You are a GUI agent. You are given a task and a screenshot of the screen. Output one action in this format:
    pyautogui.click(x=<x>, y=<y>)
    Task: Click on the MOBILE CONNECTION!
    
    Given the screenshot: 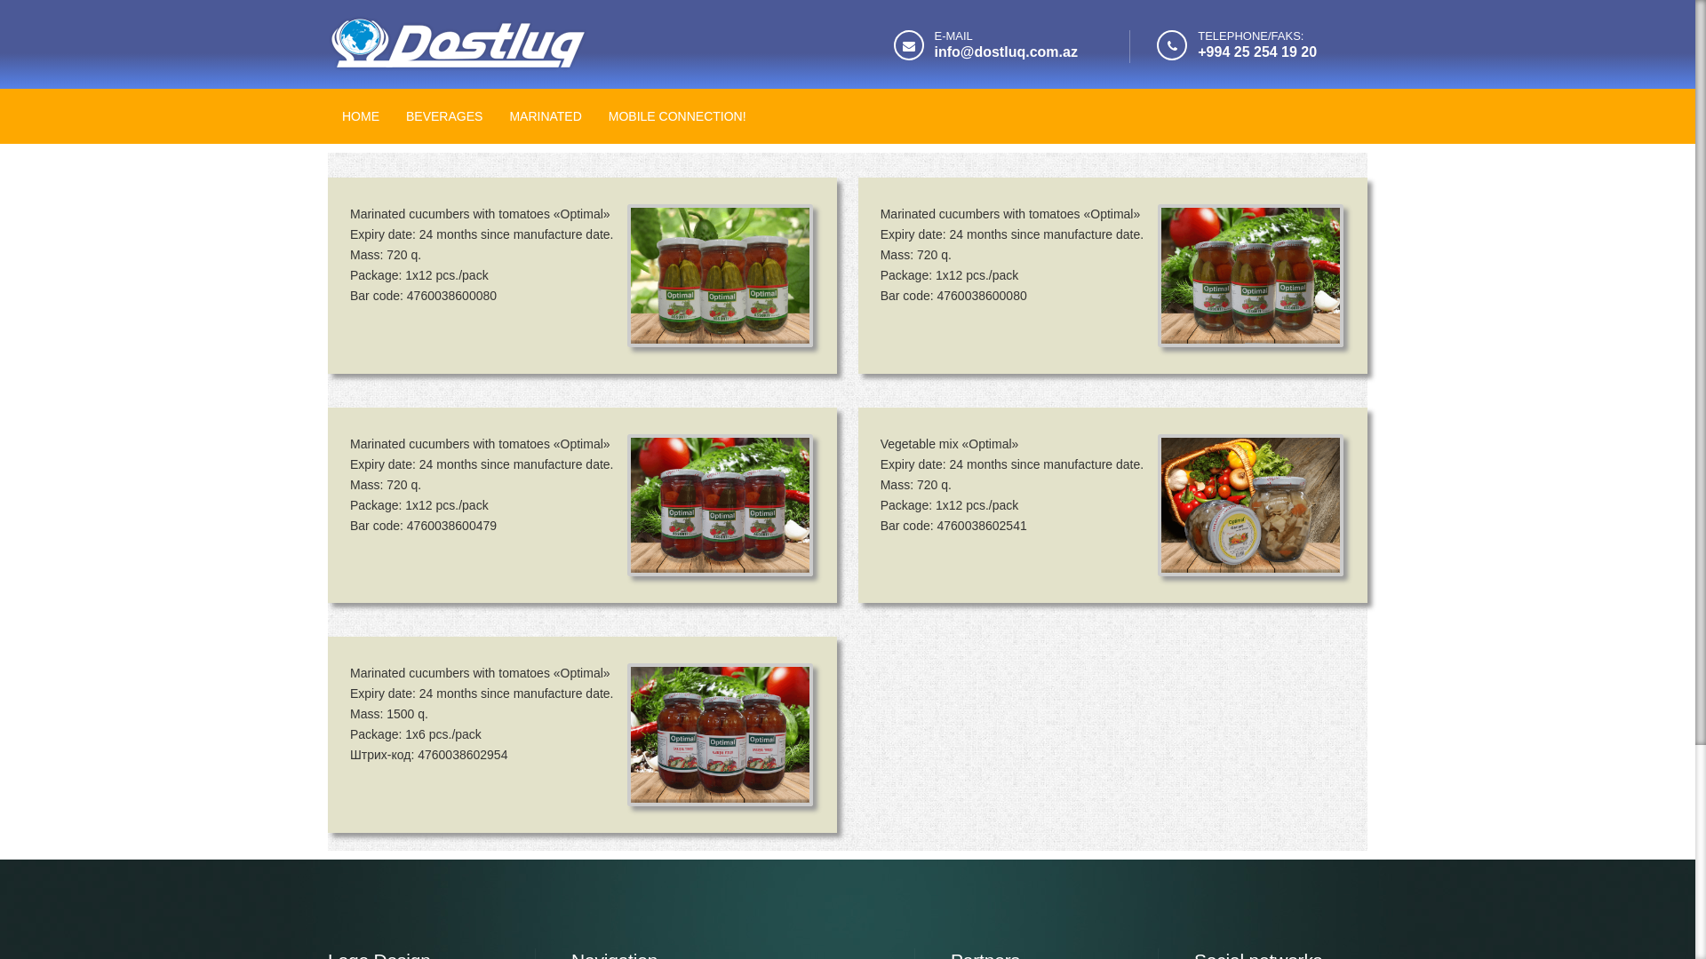 What is the action you would take?
    pyautogui.click(x=677, y=115)
    